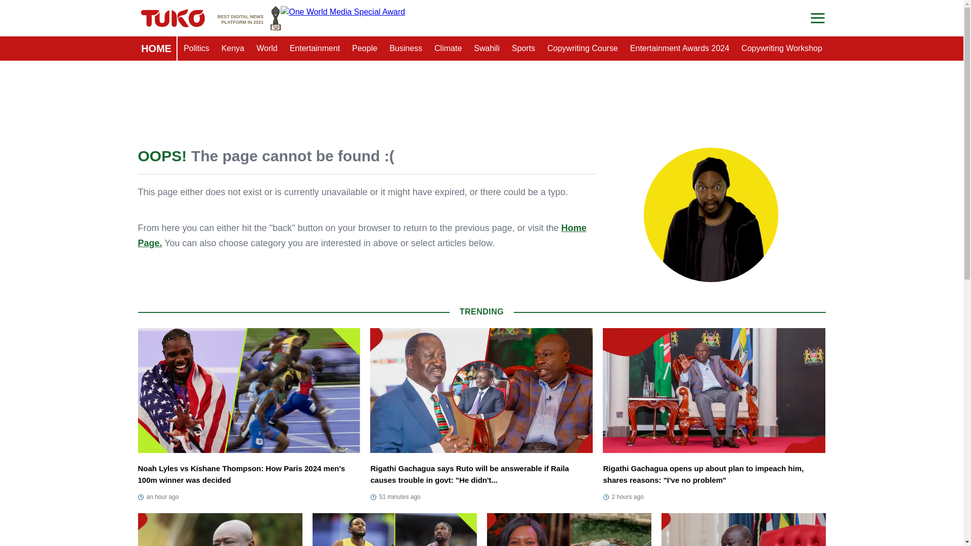  I want to click on Swahili, so click(315, 49).